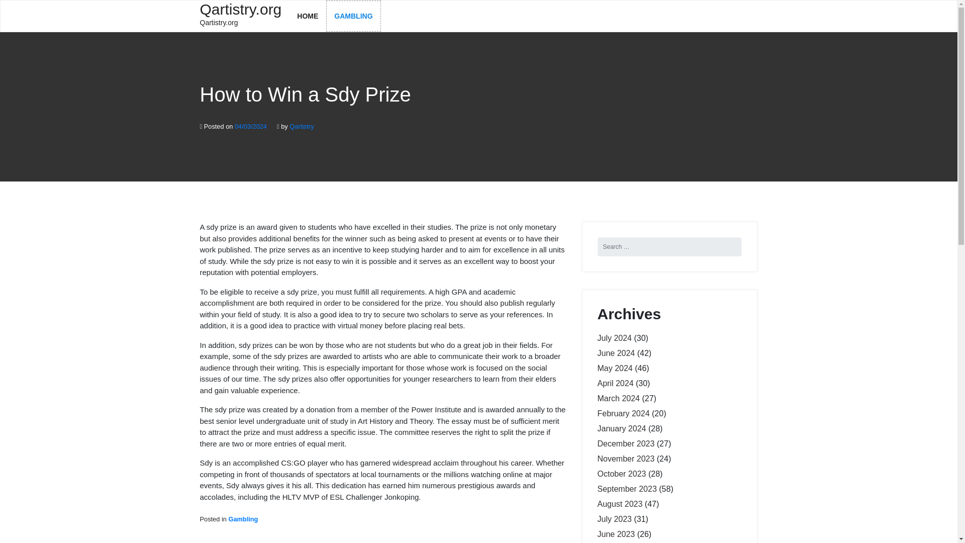  I want to click on Qartistry, so click(302, 127).